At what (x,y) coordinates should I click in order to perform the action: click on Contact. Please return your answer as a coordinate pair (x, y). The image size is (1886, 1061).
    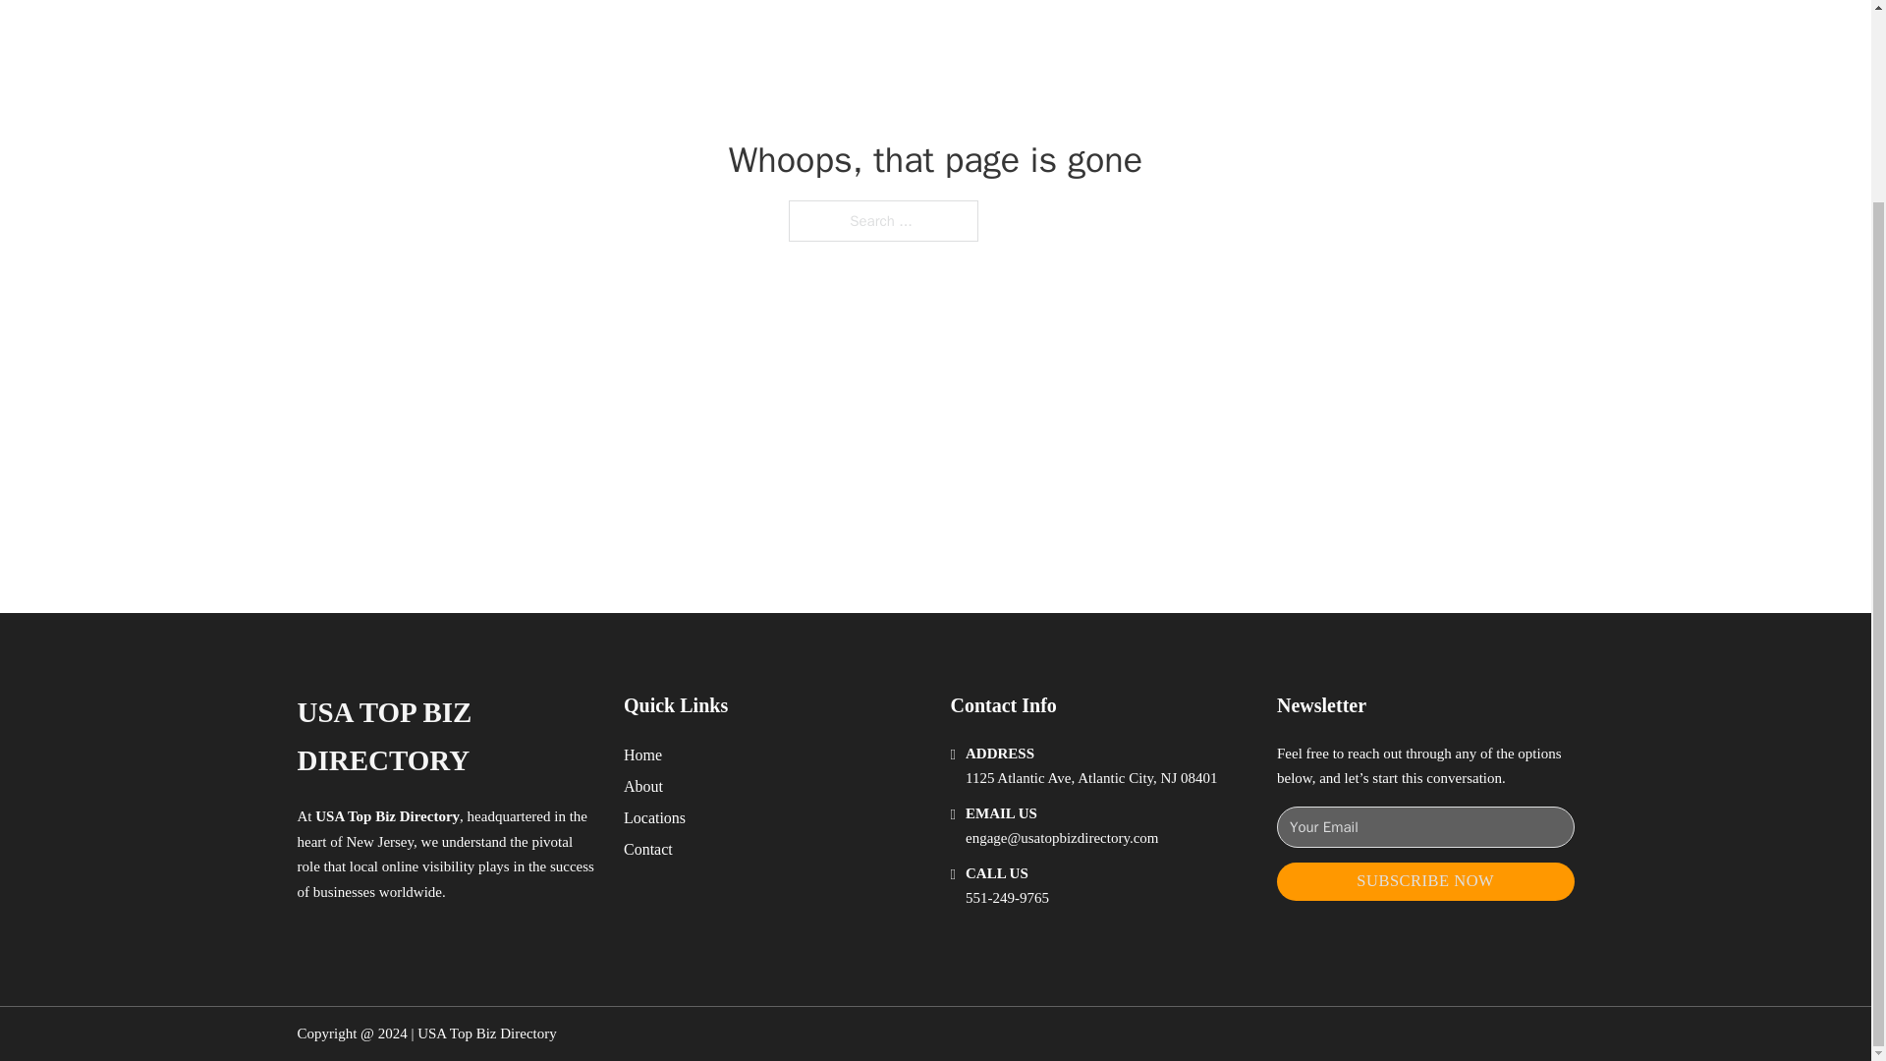
    Looking at the image, I should click on (648, 849).